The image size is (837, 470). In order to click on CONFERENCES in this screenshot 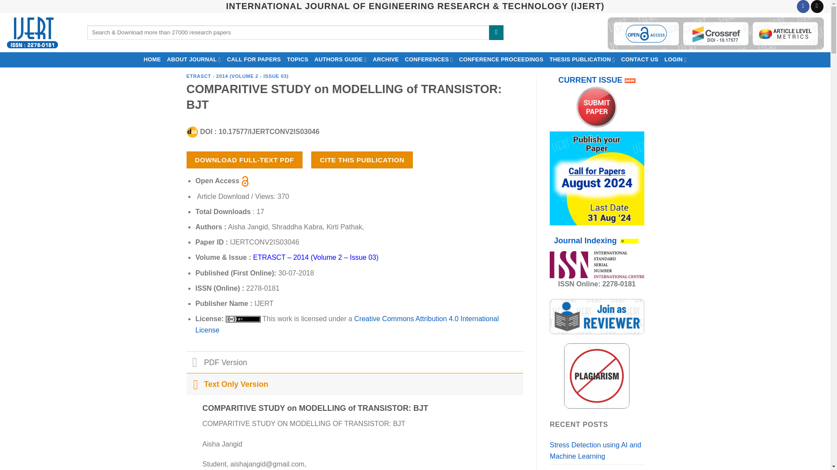, I will do `click(429, 59)`.